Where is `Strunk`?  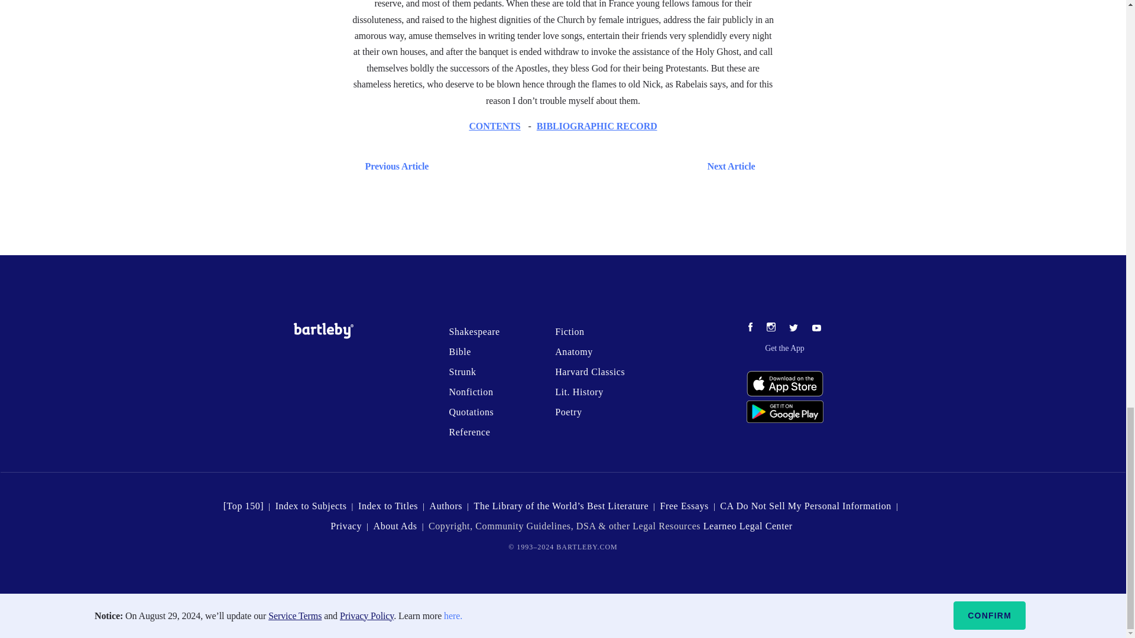 Strunk is located at coordinates (462, 372).